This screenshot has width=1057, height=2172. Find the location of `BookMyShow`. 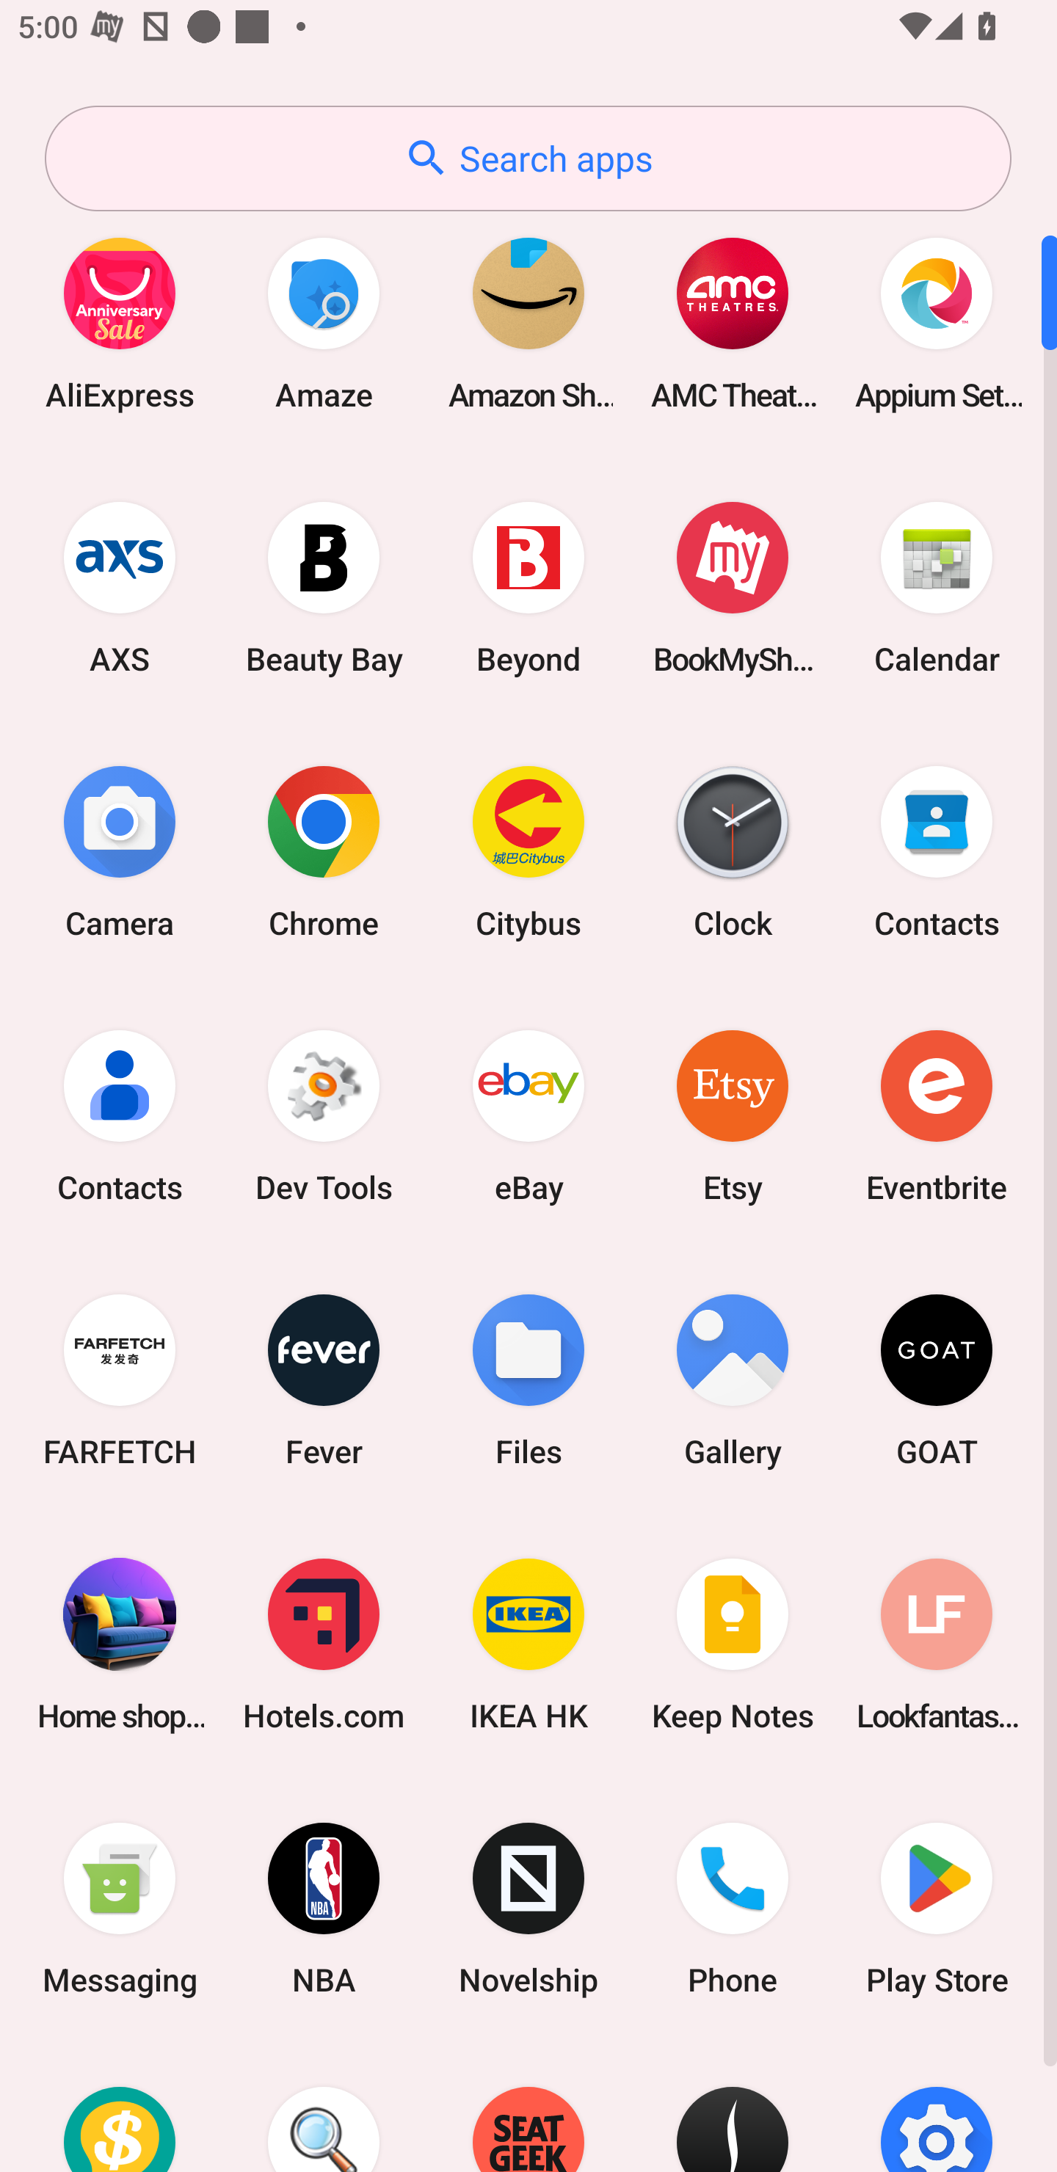

BookMyShow is located at coordinates (733, 587).